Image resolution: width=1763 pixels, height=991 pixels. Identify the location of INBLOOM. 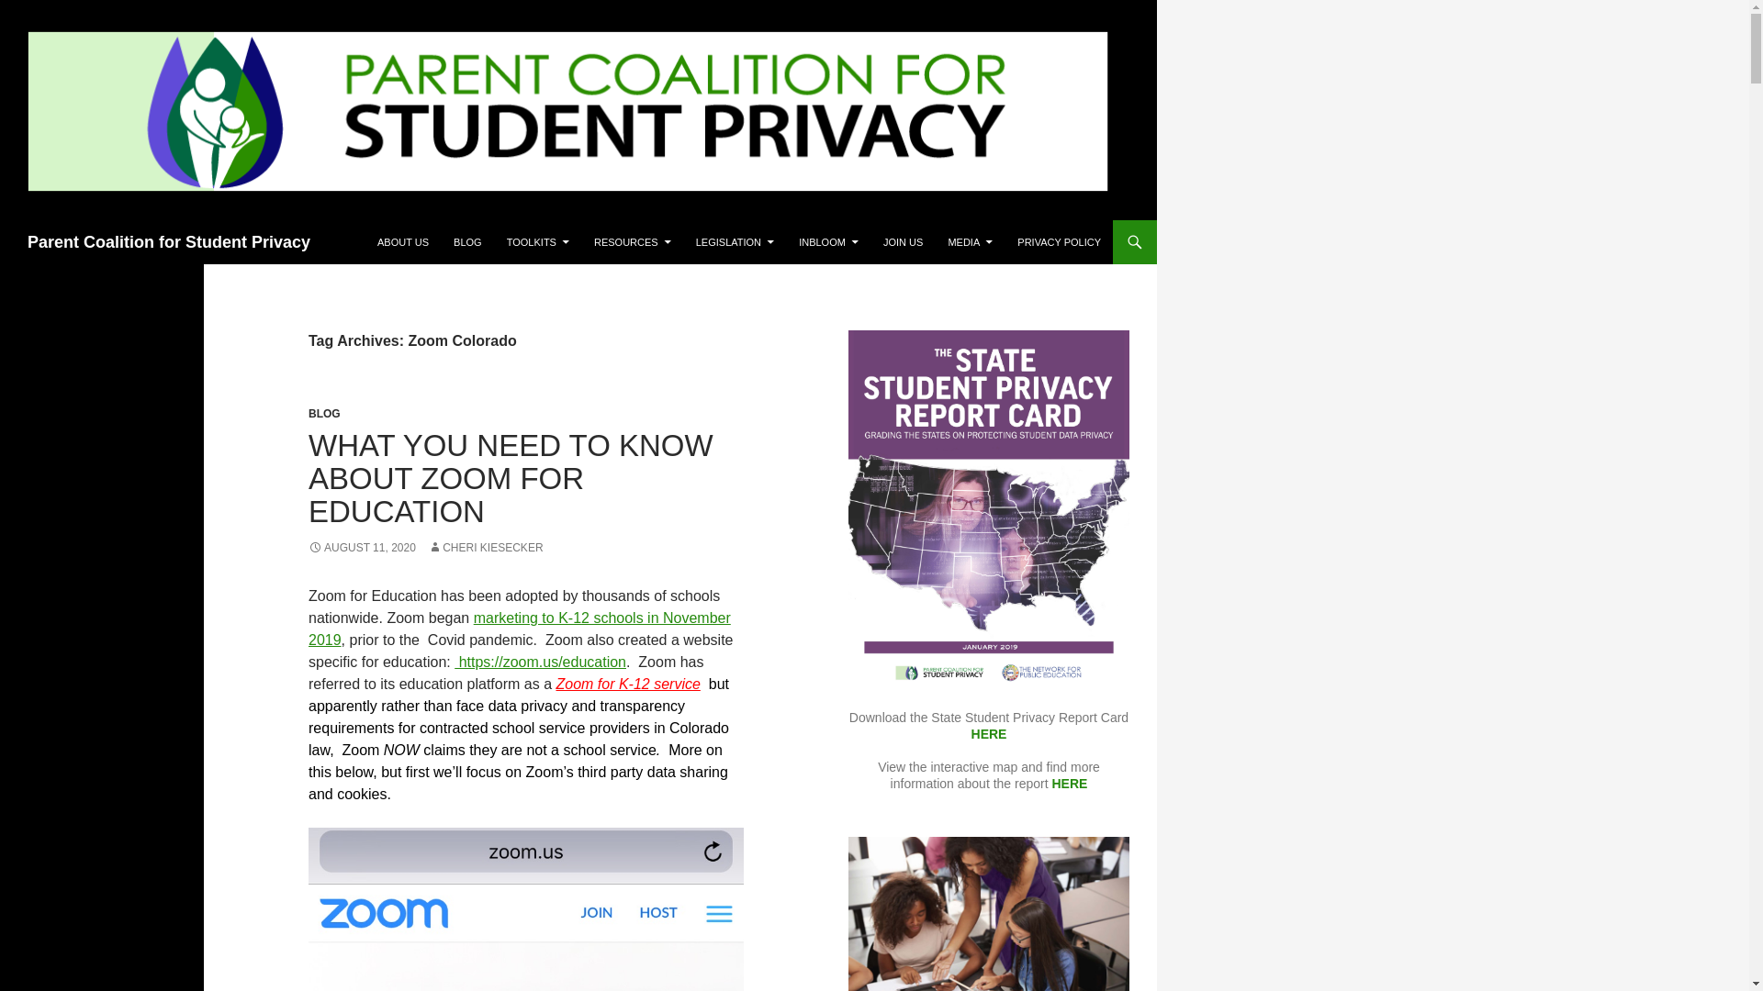
(828, 242).